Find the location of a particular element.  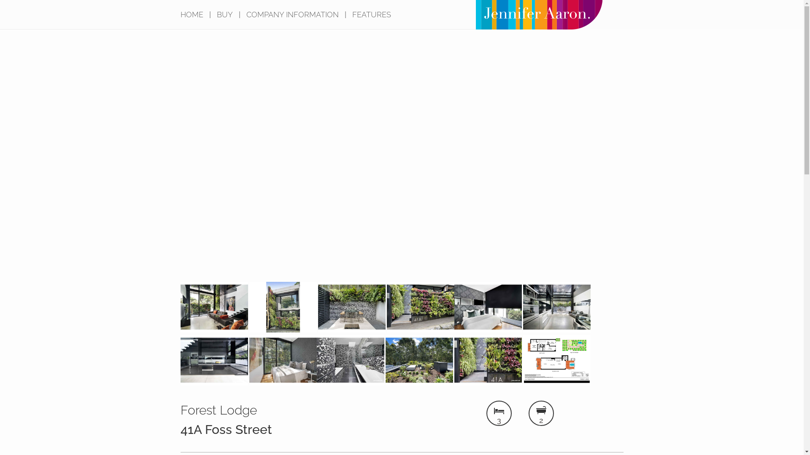

FEATURES is located at coordinates (371, 15).